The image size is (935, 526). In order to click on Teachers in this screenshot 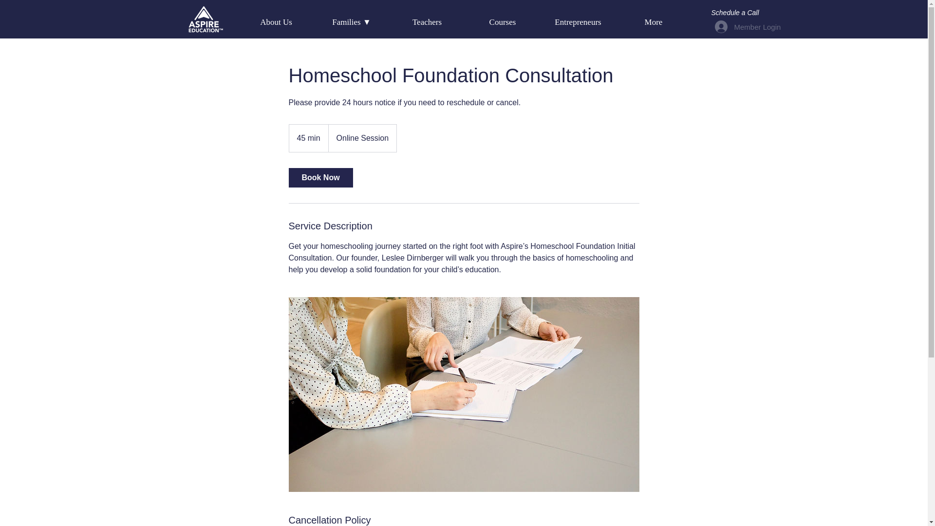, I will do `click(427, 22)`.